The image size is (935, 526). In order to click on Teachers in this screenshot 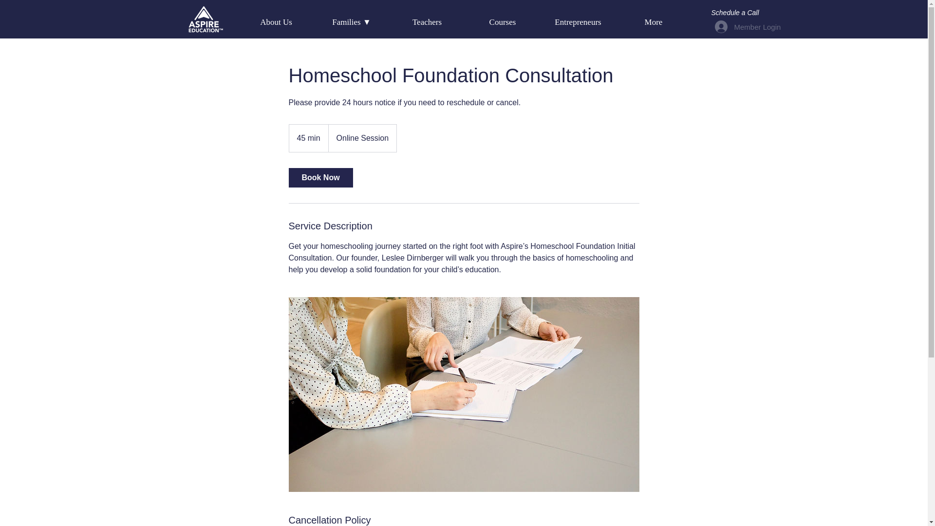, I will do `click(427, 22)`.